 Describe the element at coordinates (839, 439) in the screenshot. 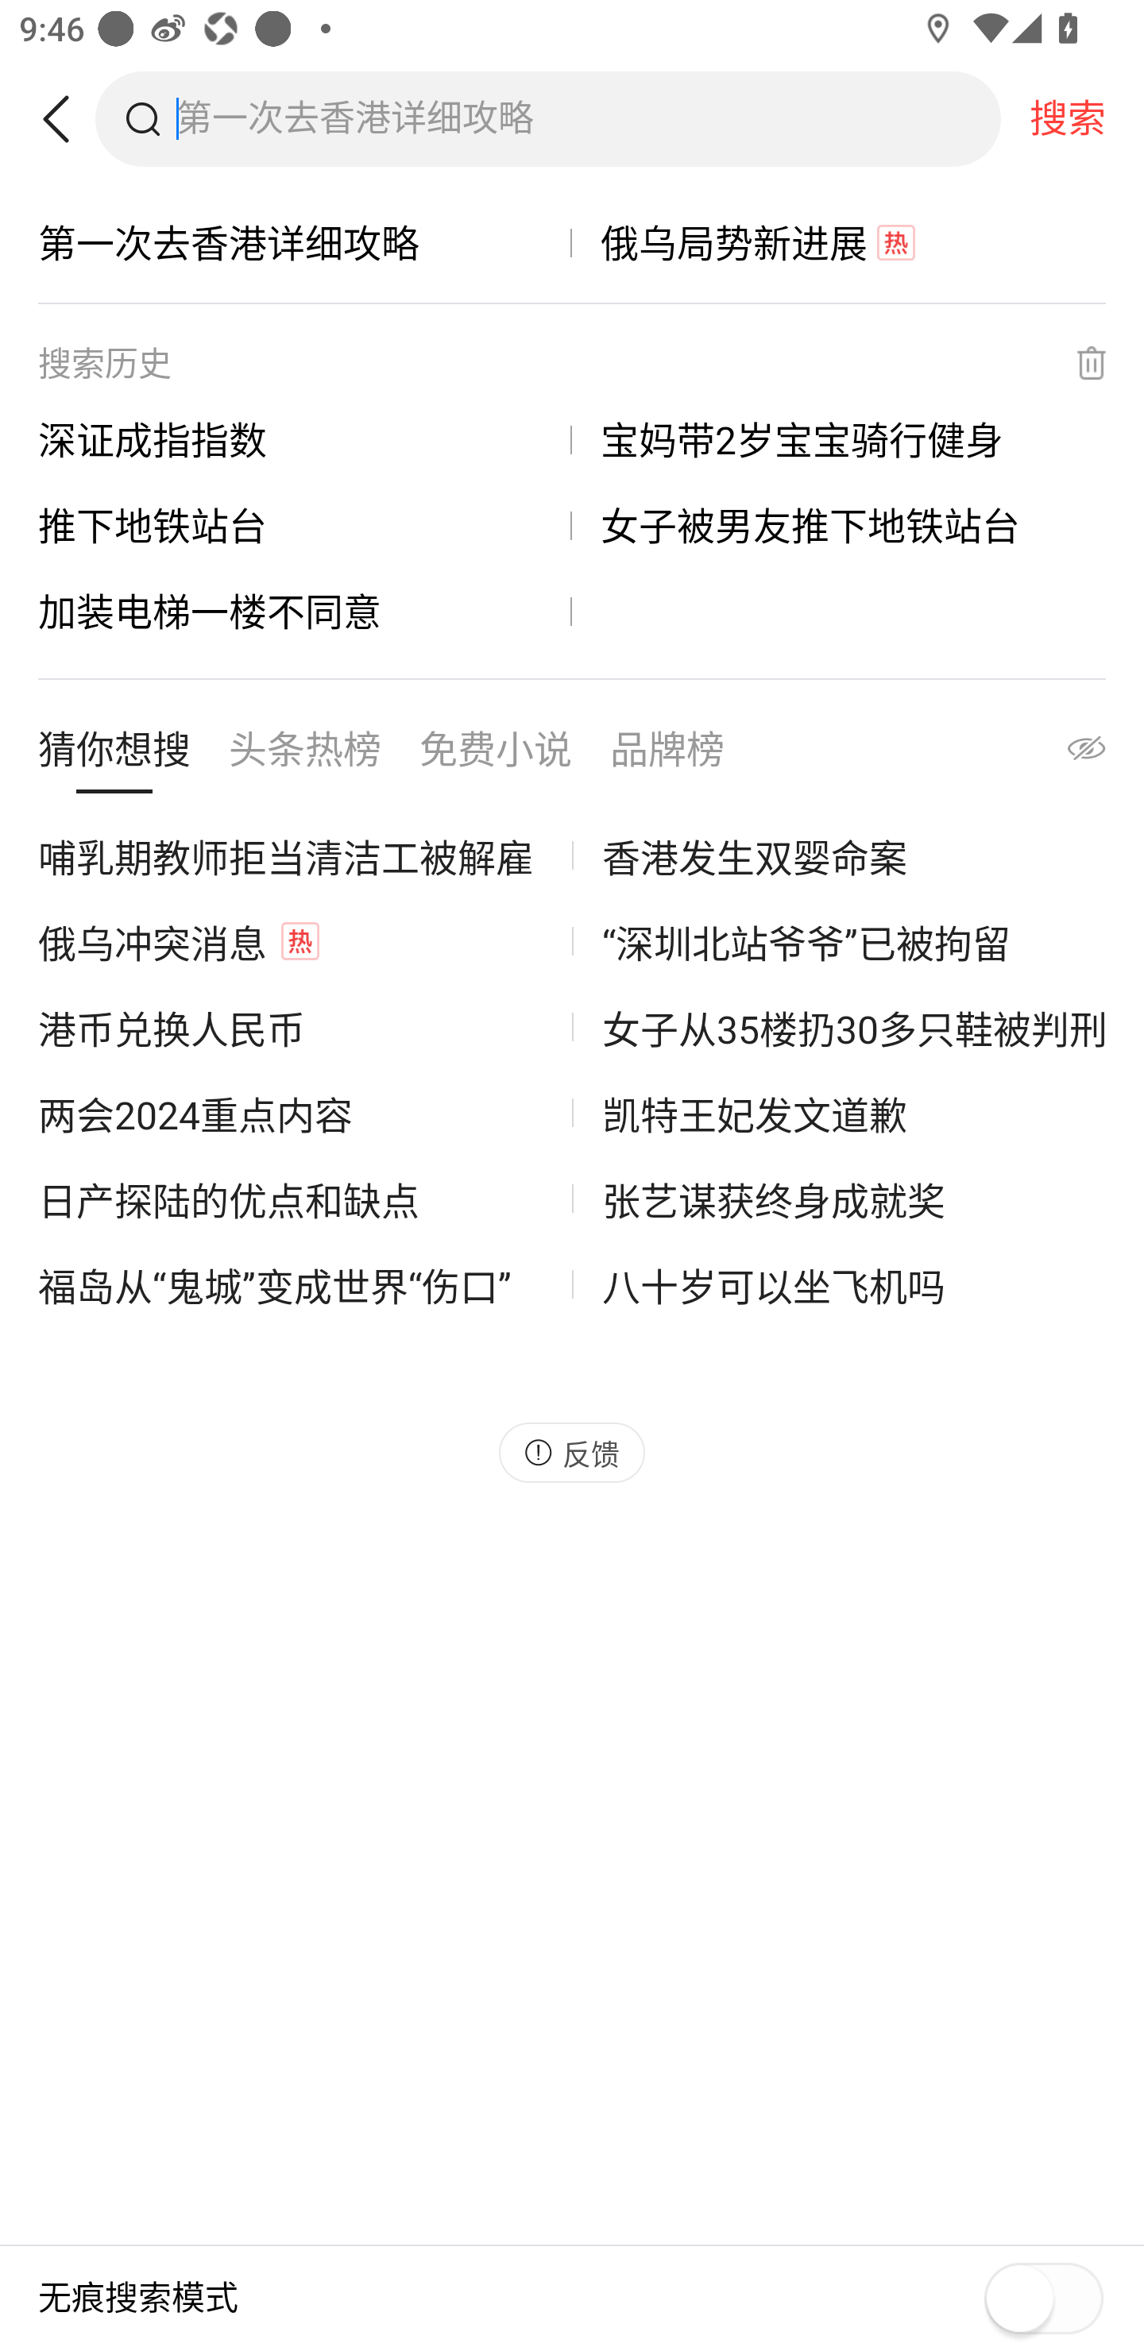

I see `宝妈带2岁宝宝骑行健身，链接, 宝妈带2岁宝宝骑行健身` at that location.